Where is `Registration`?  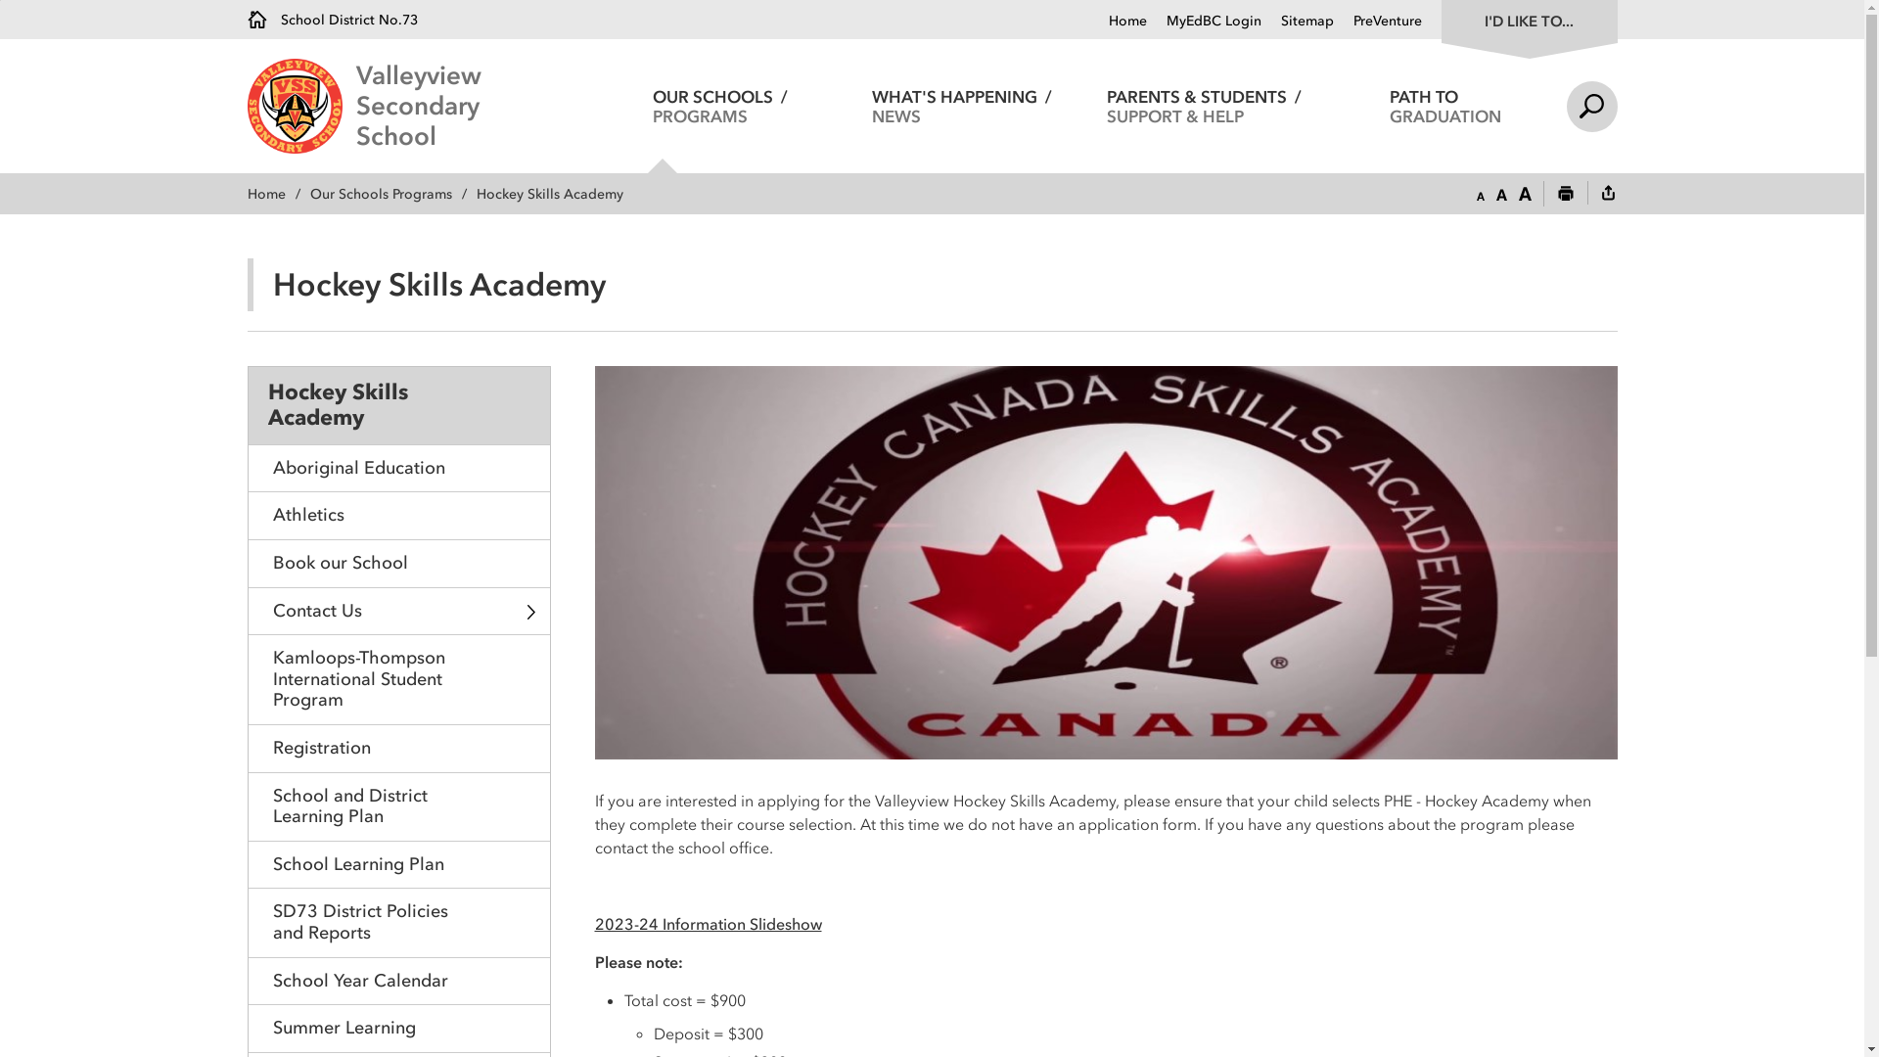
Registration is located at coordinates (399, 748).